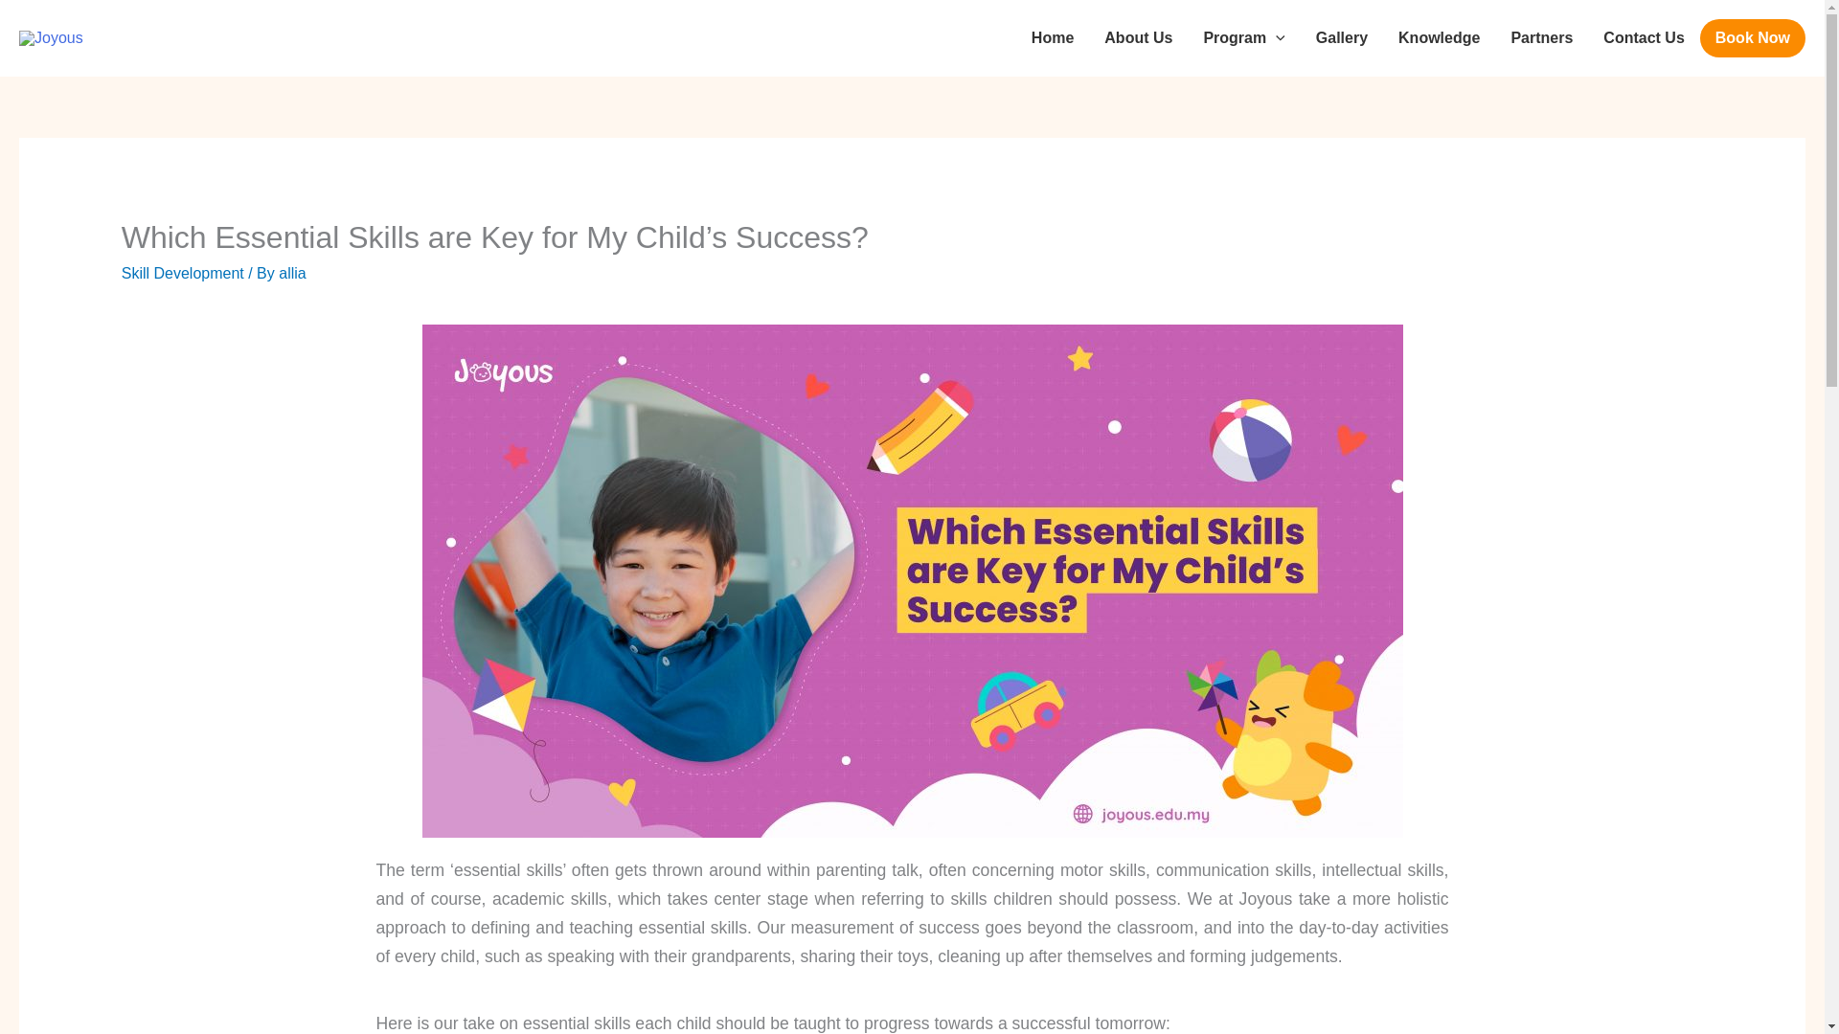  I want to click on Contact Us, so click(1644, 38).